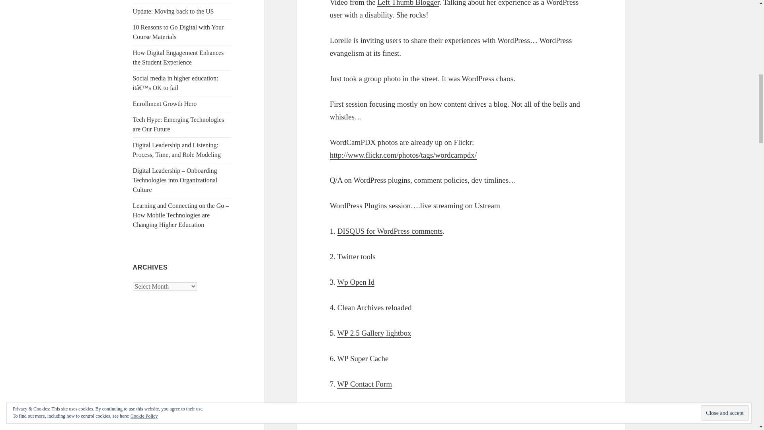 The image size is (764, 430). Describe the element at coordinates (179, 124) in the screenshot. I see `Tech Hype: Emerging Technologies are Our Future` at that location.